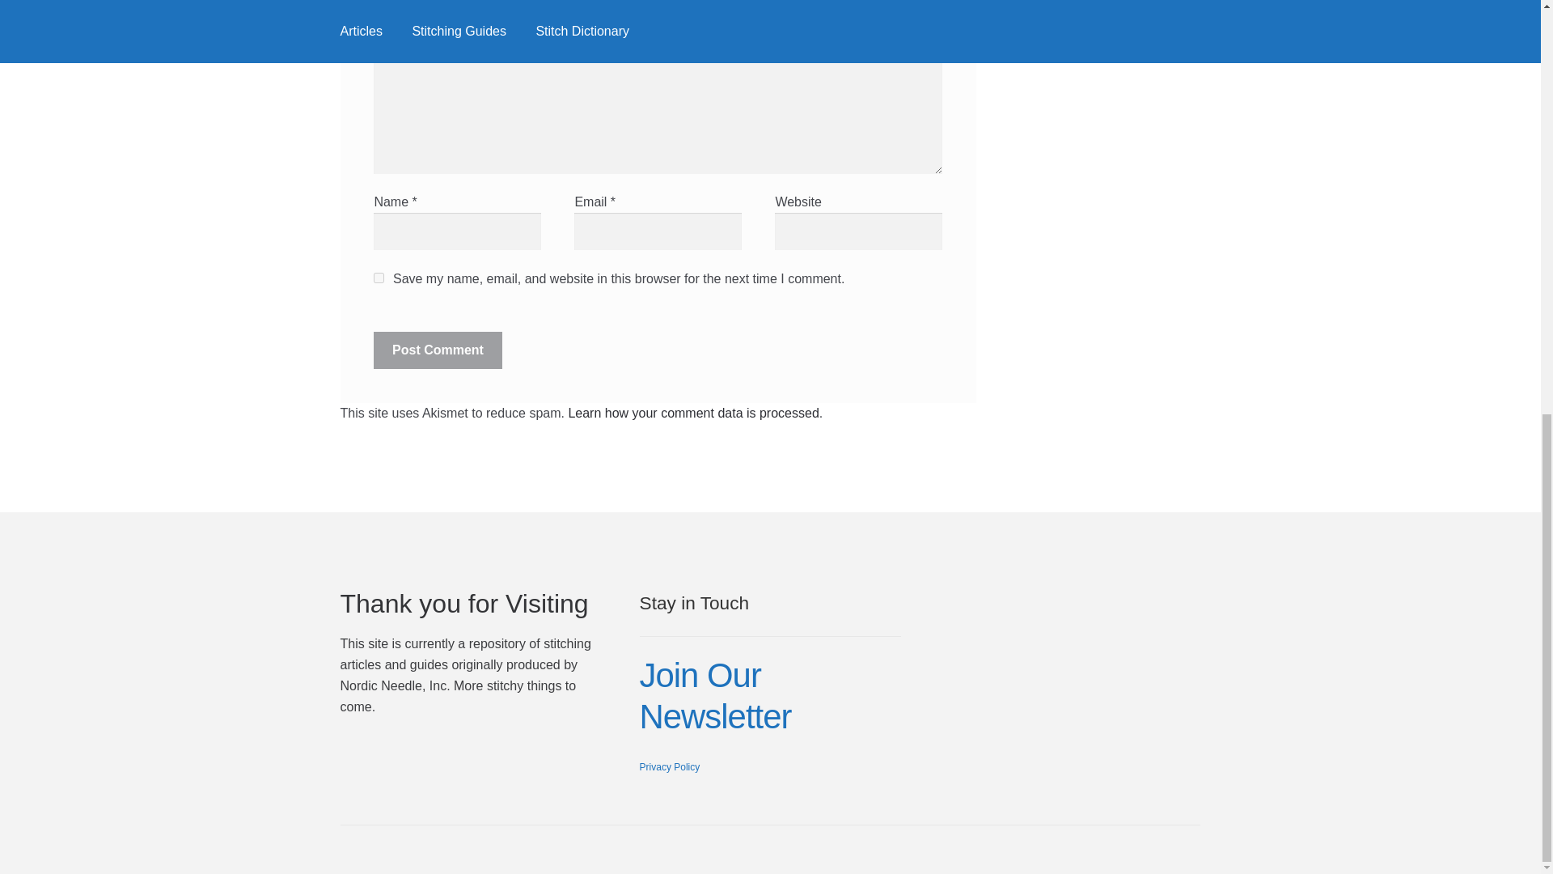 The image size is (1553, 874). What do you see at coordinates (438, 350) in the screenshot?
I see `Please wait until Google reCAPTCHA is loaded.` at bounding box center [438, 350].